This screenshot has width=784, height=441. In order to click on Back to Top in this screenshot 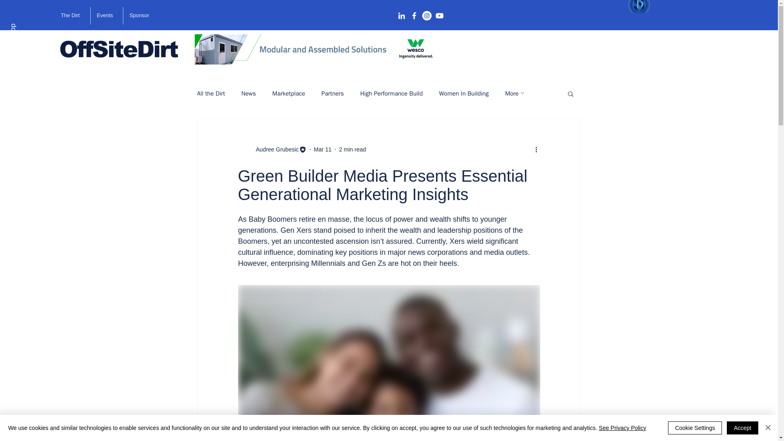, I will do `click(27, 27)`.